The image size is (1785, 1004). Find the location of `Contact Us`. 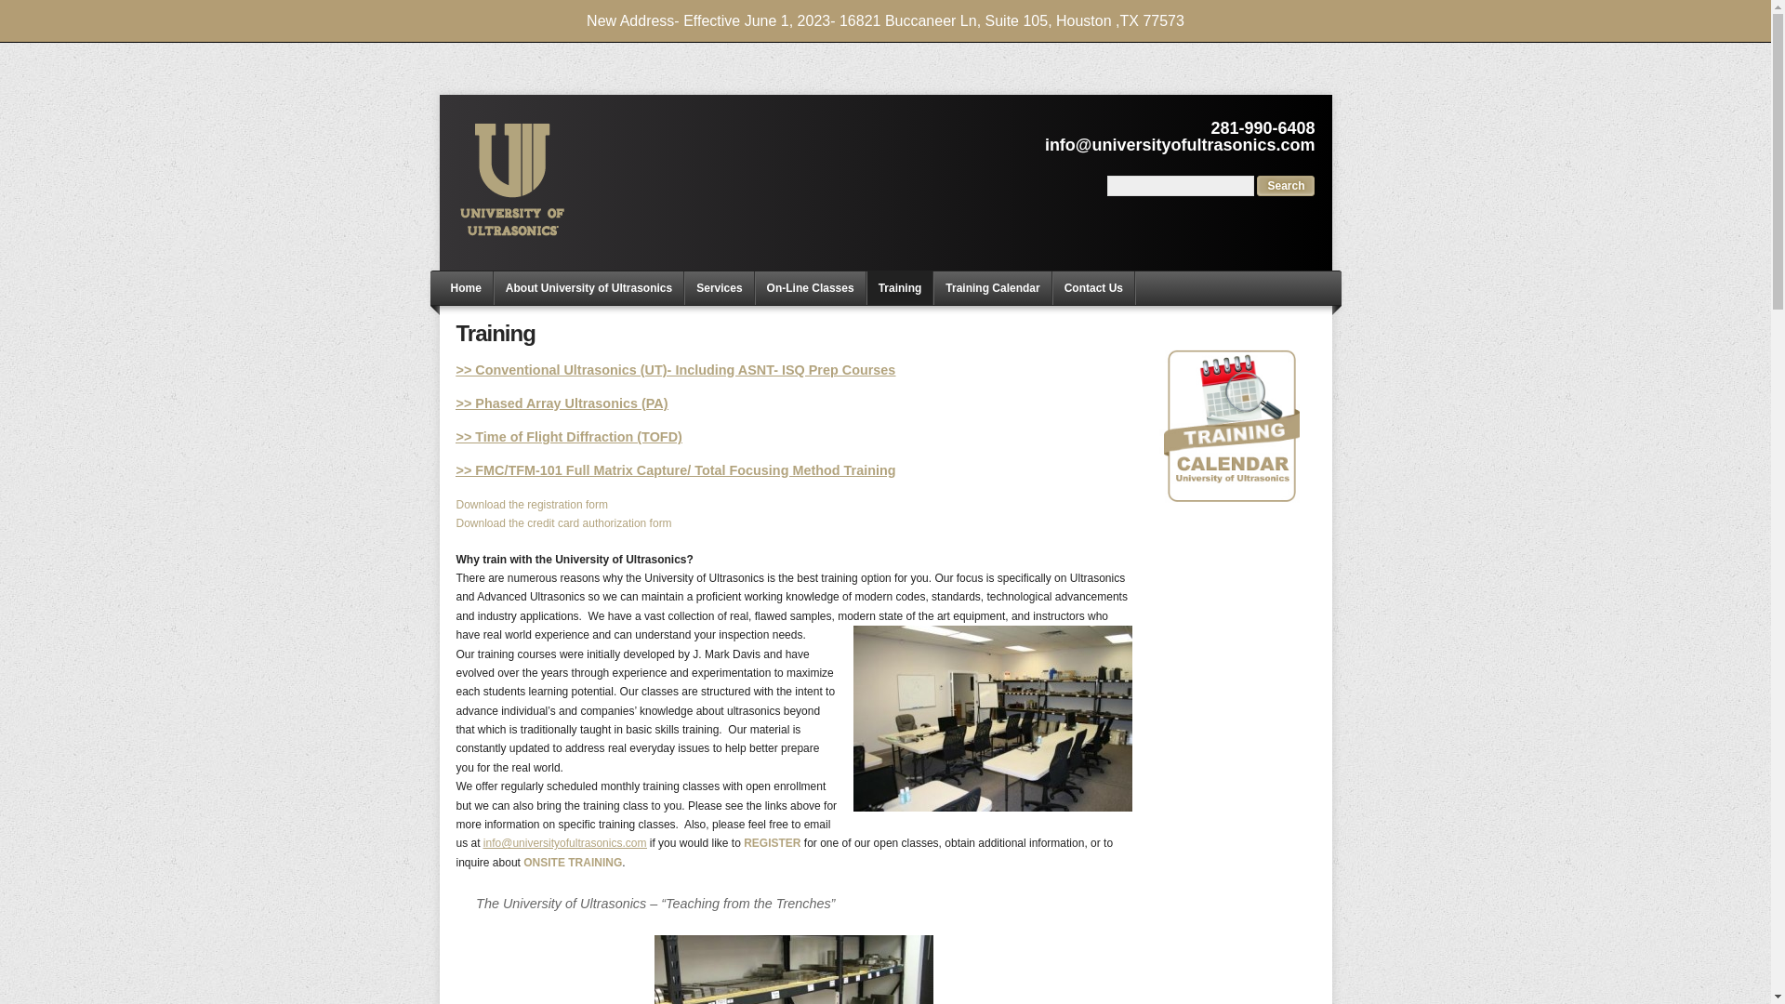

Contact Us is located at coordinates (572, 863).